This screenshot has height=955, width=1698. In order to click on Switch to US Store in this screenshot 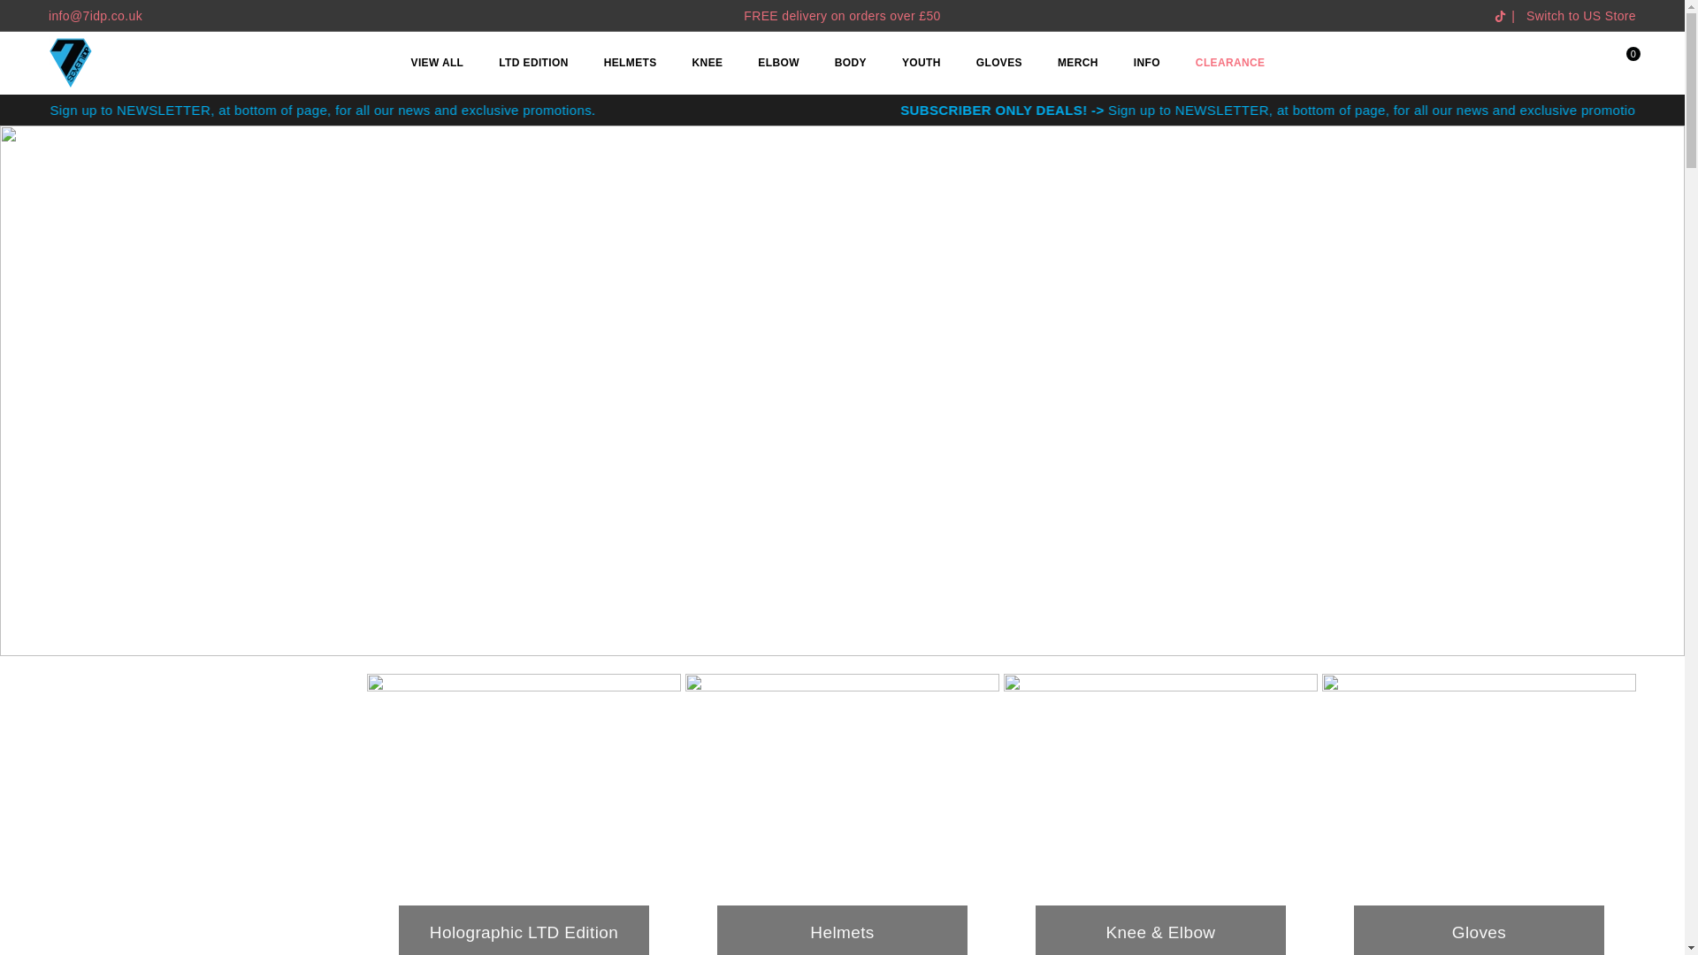, I will do `click(1581, 15)`.